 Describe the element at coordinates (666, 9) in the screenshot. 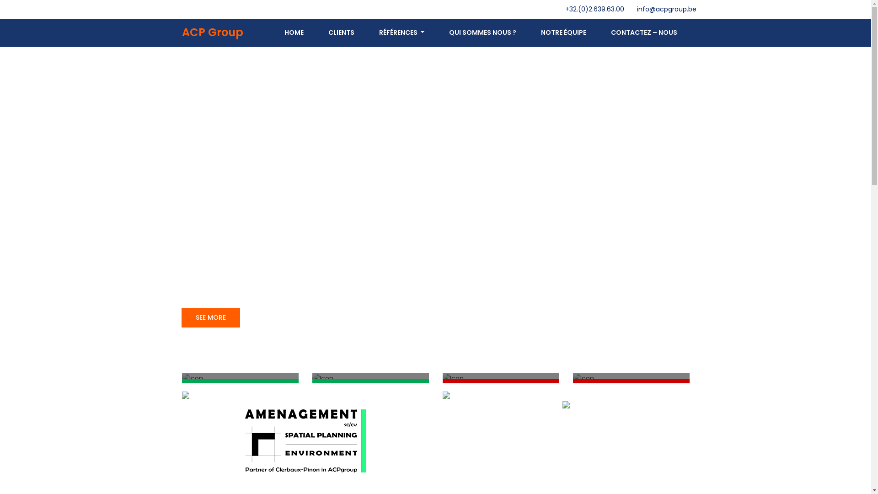

I see `info@acpgroup.be` at that location.